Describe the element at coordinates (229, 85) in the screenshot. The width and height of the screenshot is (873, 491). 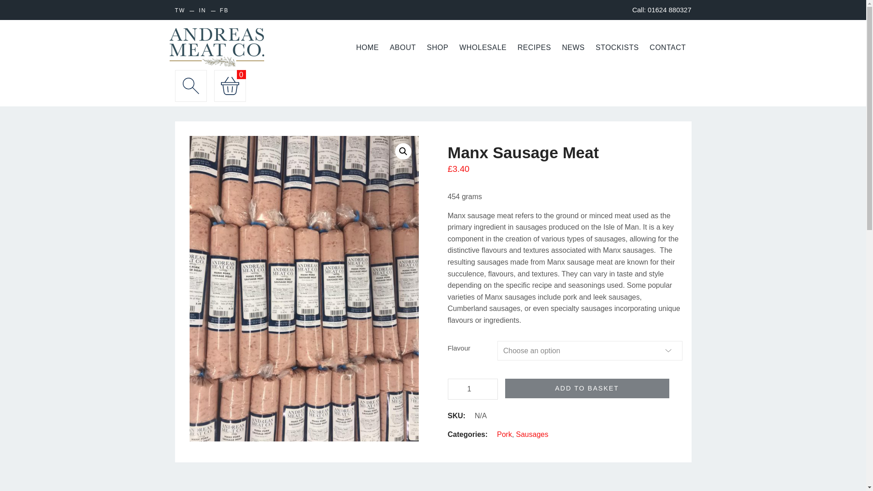
I see `Shopping Cart` at that location.